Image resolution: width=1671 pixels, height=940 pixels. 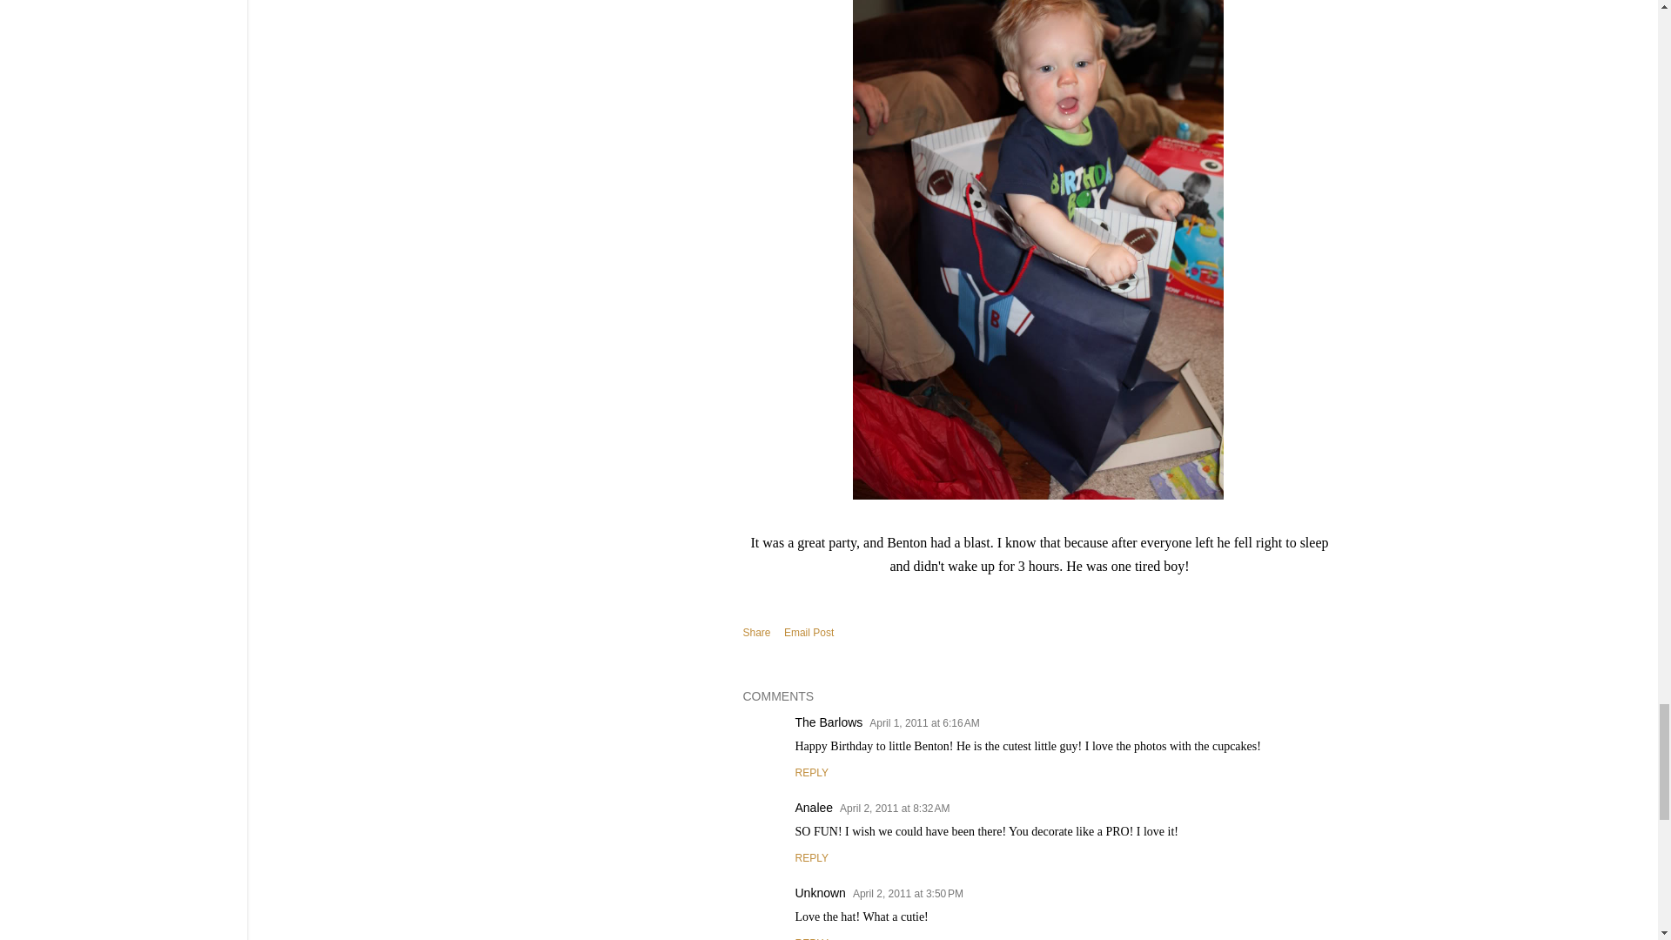 I want to click on Share, so click(x=757, y=633).